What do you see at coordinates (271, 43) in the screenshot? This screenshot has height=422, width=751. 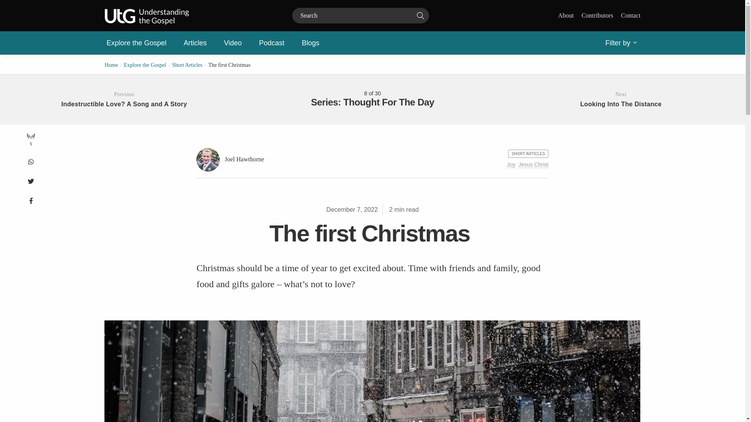 I see `Podcast` at bounding box center [271, 43].